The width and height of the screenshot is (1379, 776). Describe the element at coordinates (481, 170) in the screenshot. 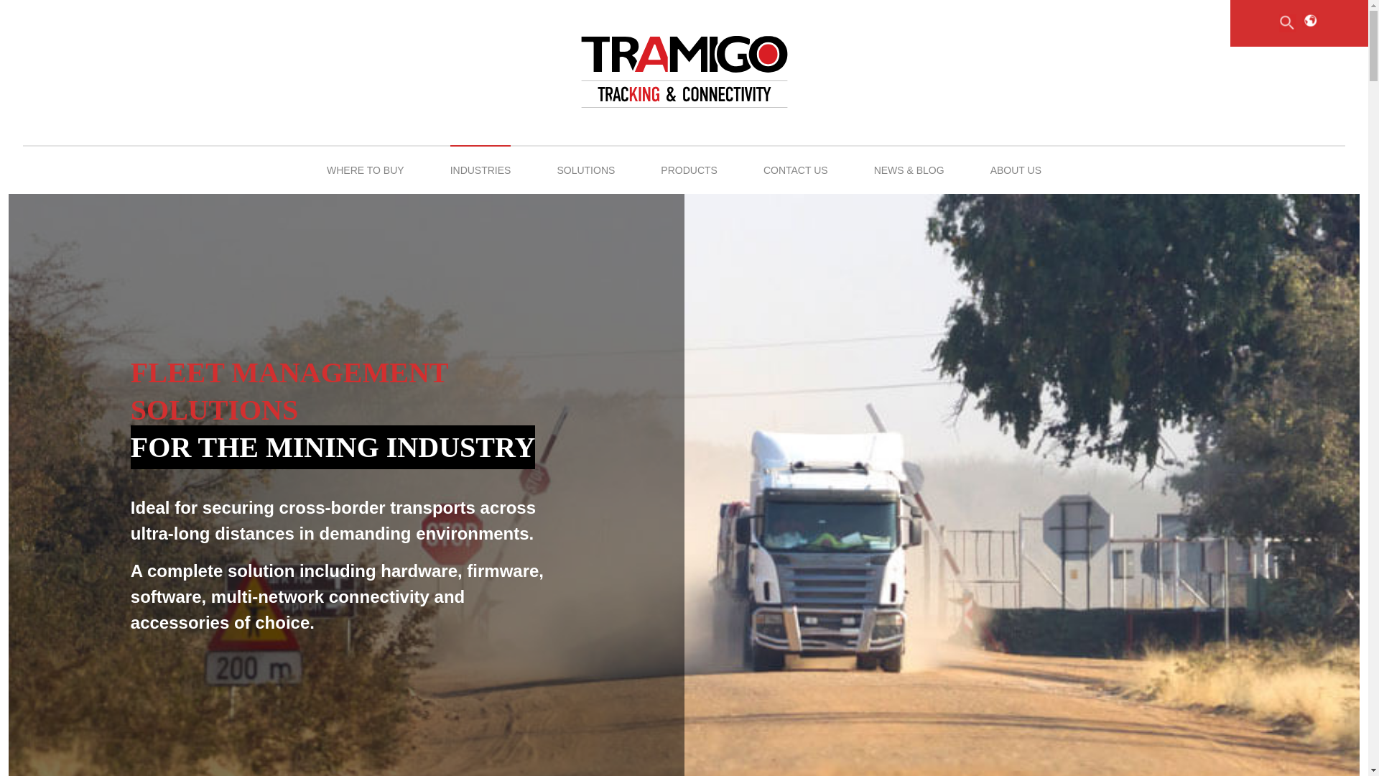

I see `INDUSTRIES` at that location.